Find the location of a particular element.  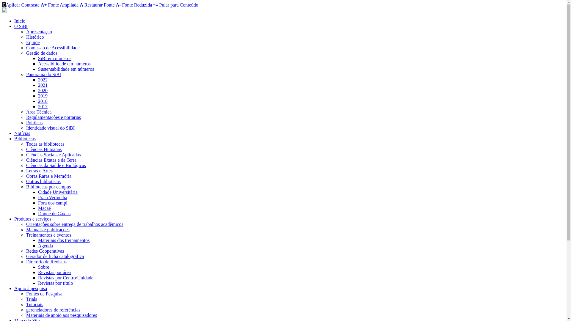

A+ Fonte Ampliada is located at coordinates (59, 5).